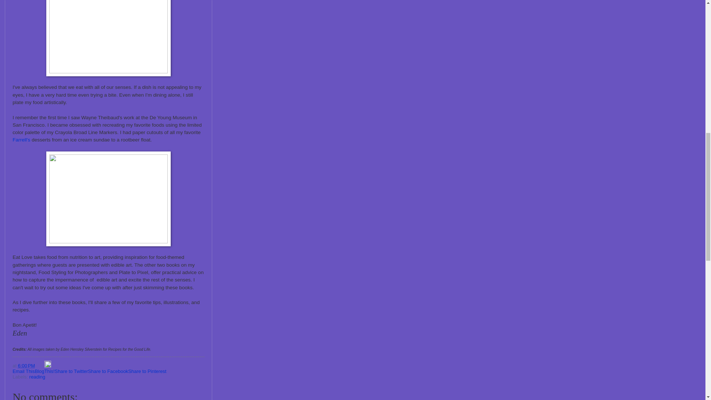 The width and height of the screenshot is (711, 400). I want to click on Edit Post, so click(47, 365).